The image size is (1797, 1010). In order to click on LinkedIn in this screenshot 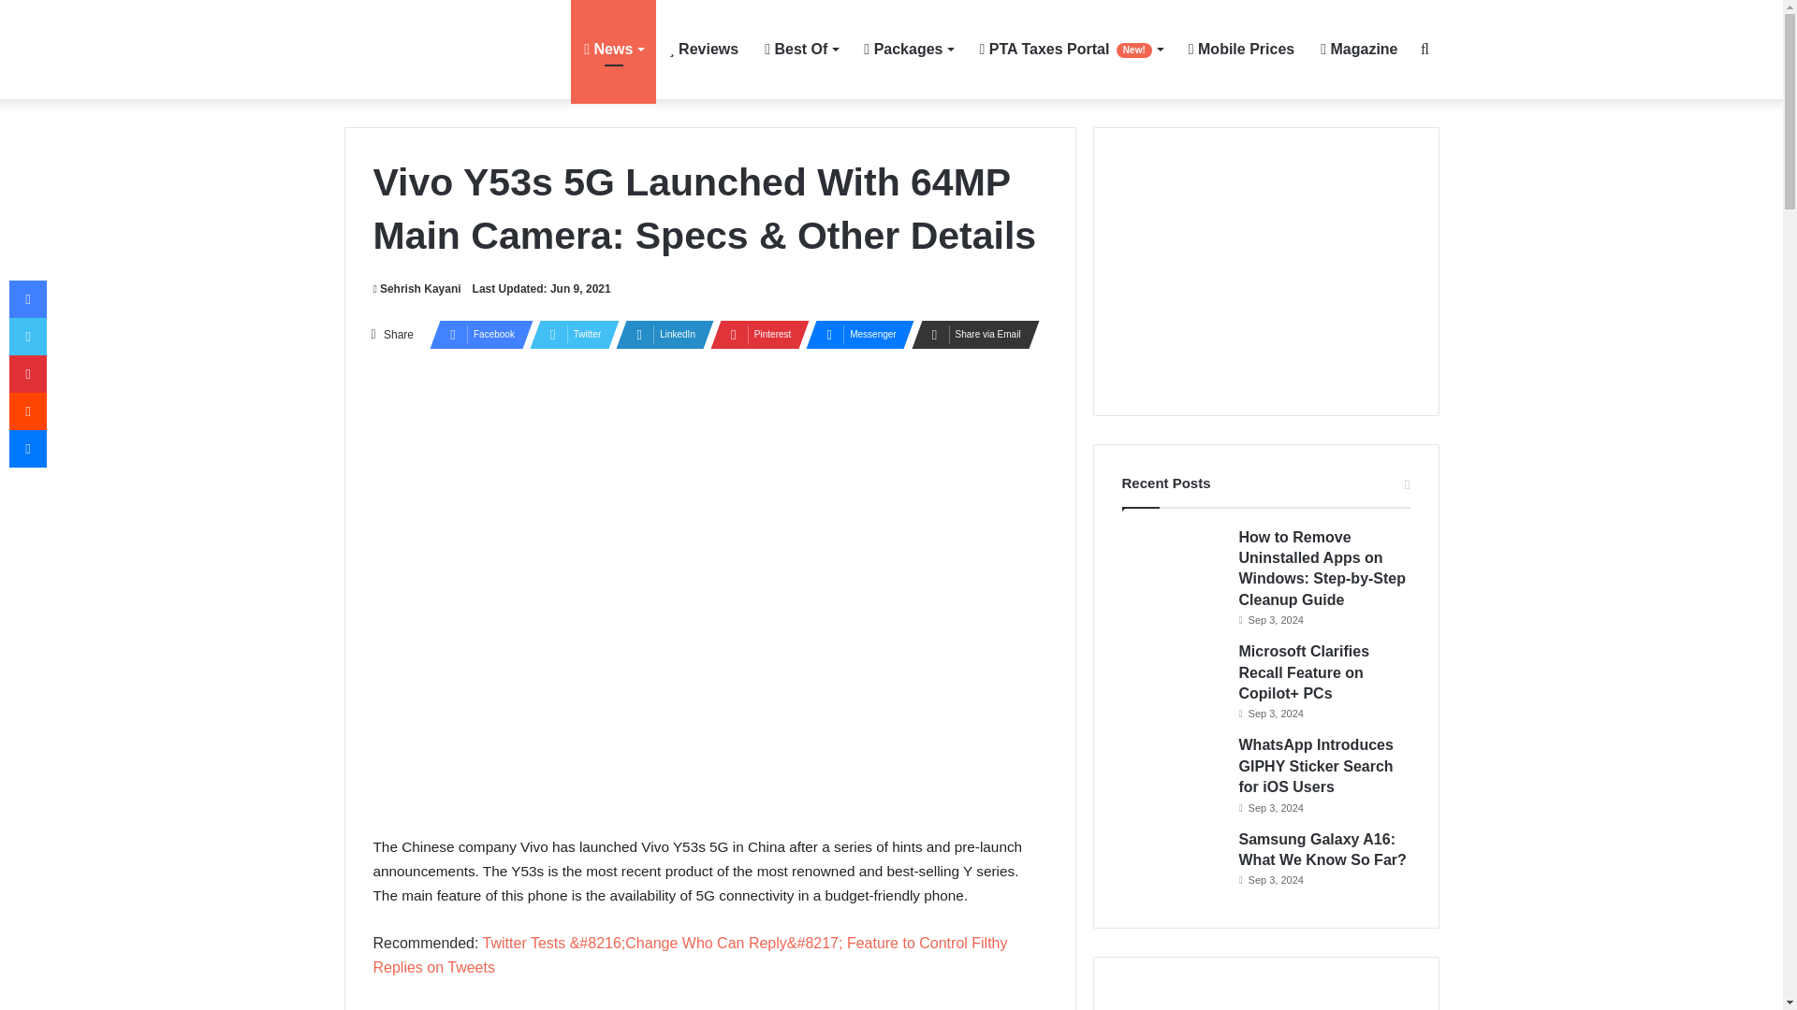, I will do `click(659, 335)`.